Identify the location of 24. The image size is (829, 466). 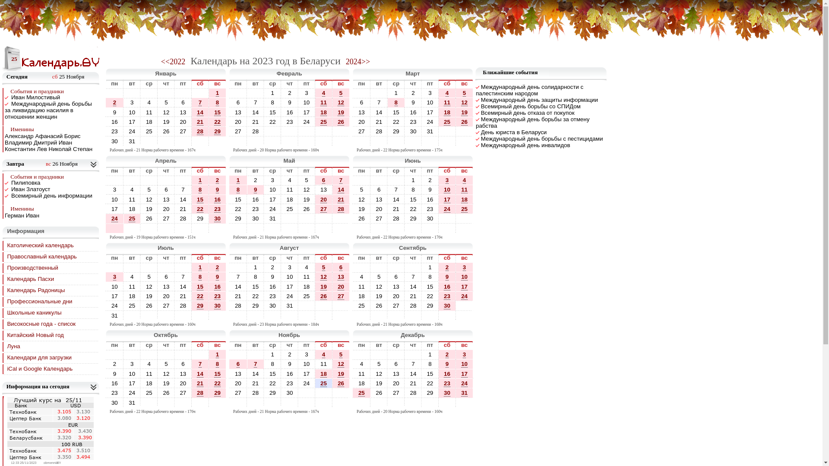
(307, 383).